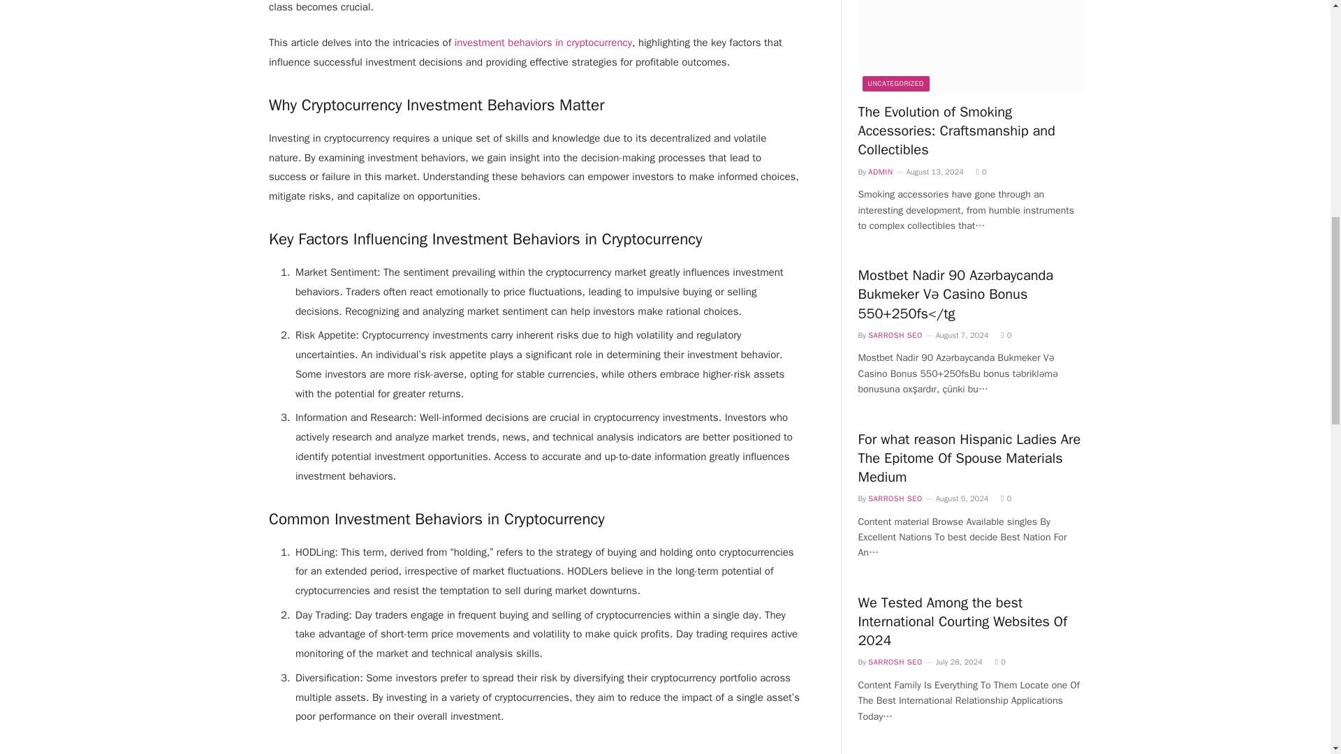 This screenshot has width=1341, height=754. I want to click on Posts by Sarrosh Seo, so click(895, 335).